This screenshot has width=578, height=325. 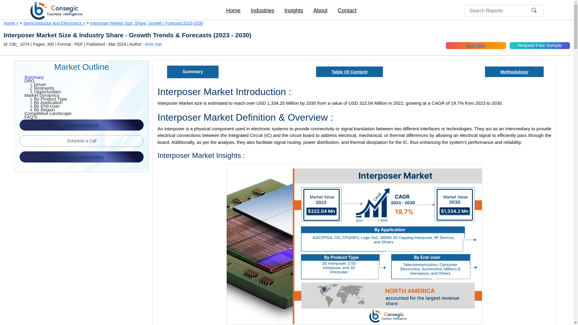 What do you see at coordinates (294, 11) in the screenshot?
I see `Insights` at bounding box center [294, 11].